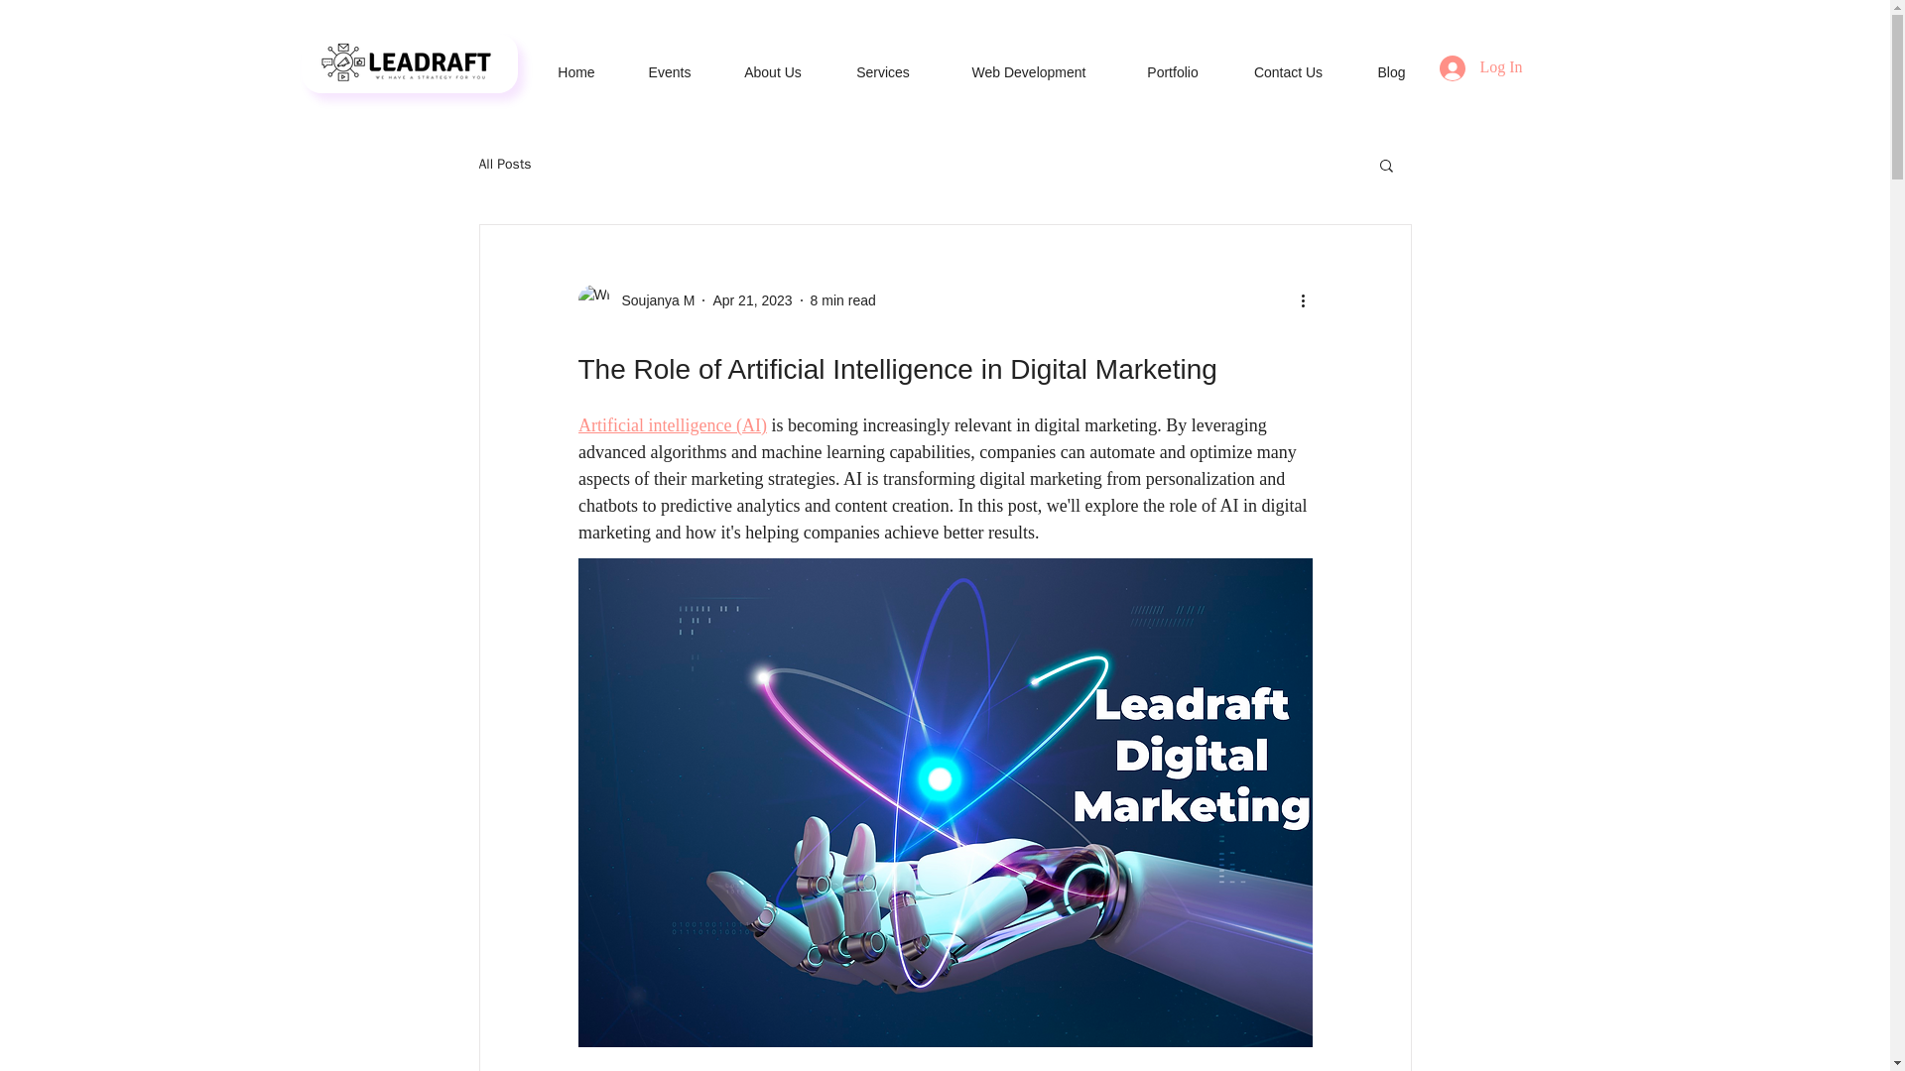  Describe the element at coordinates (1288, 62) in the screenshot. I see `Contact Us` at that location.